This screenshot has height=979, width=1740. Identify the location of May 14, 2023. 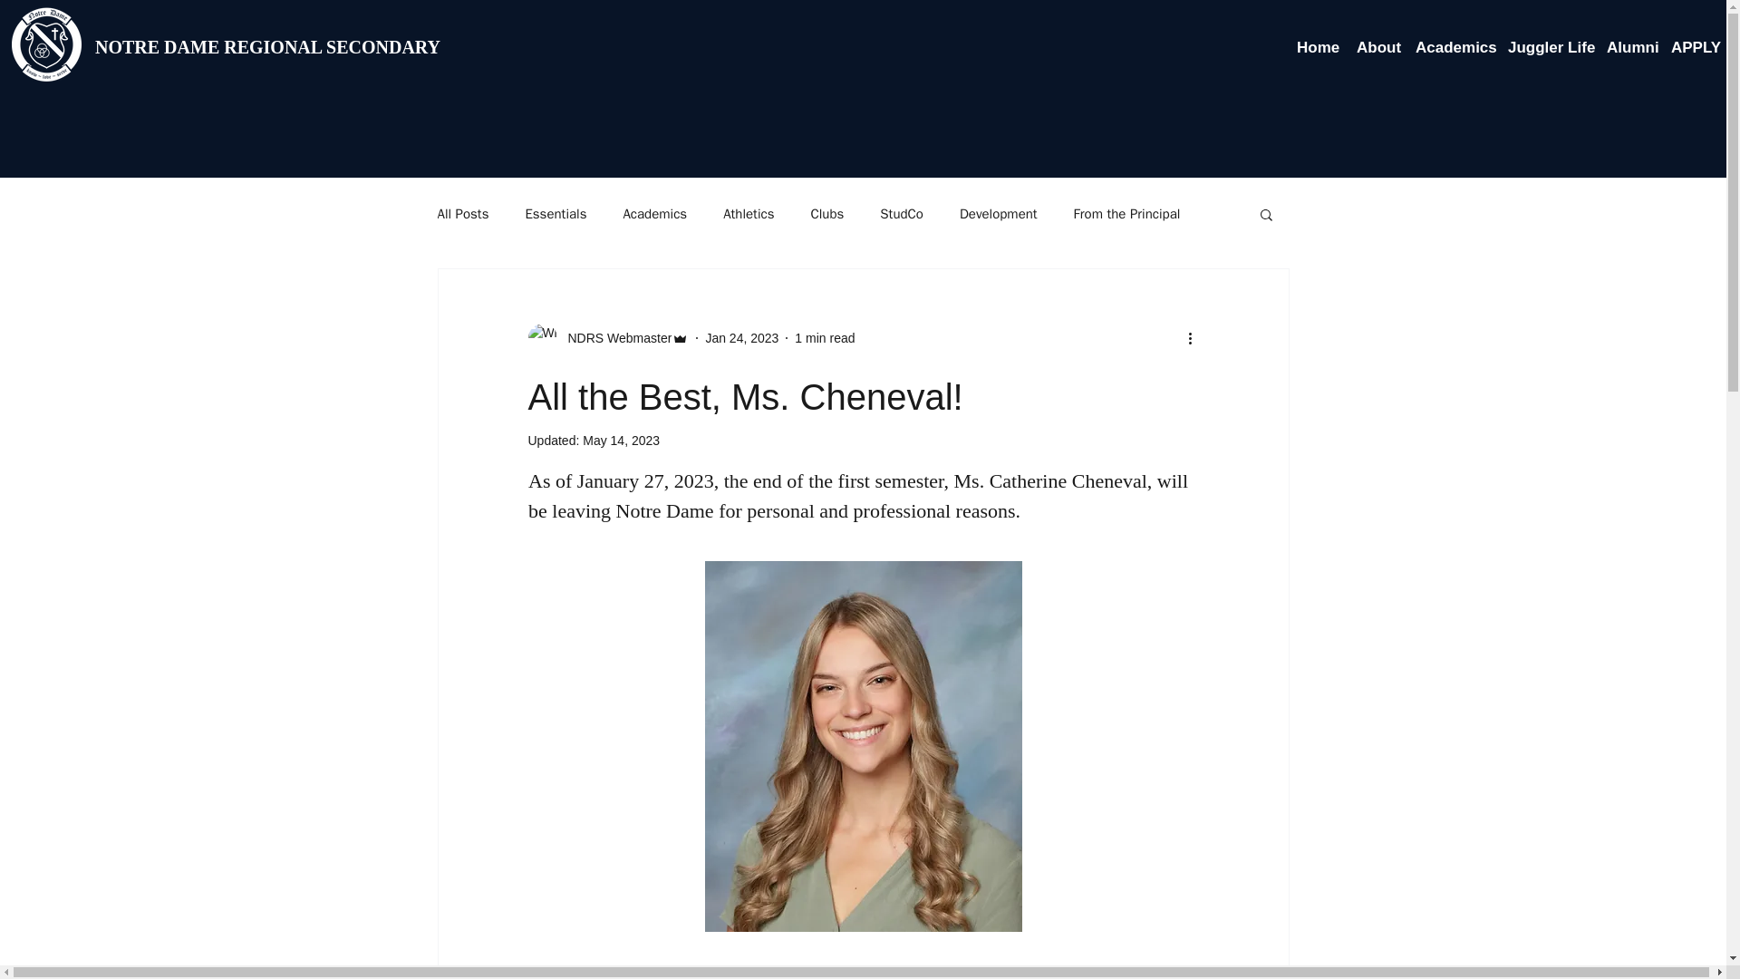
(621, 441).